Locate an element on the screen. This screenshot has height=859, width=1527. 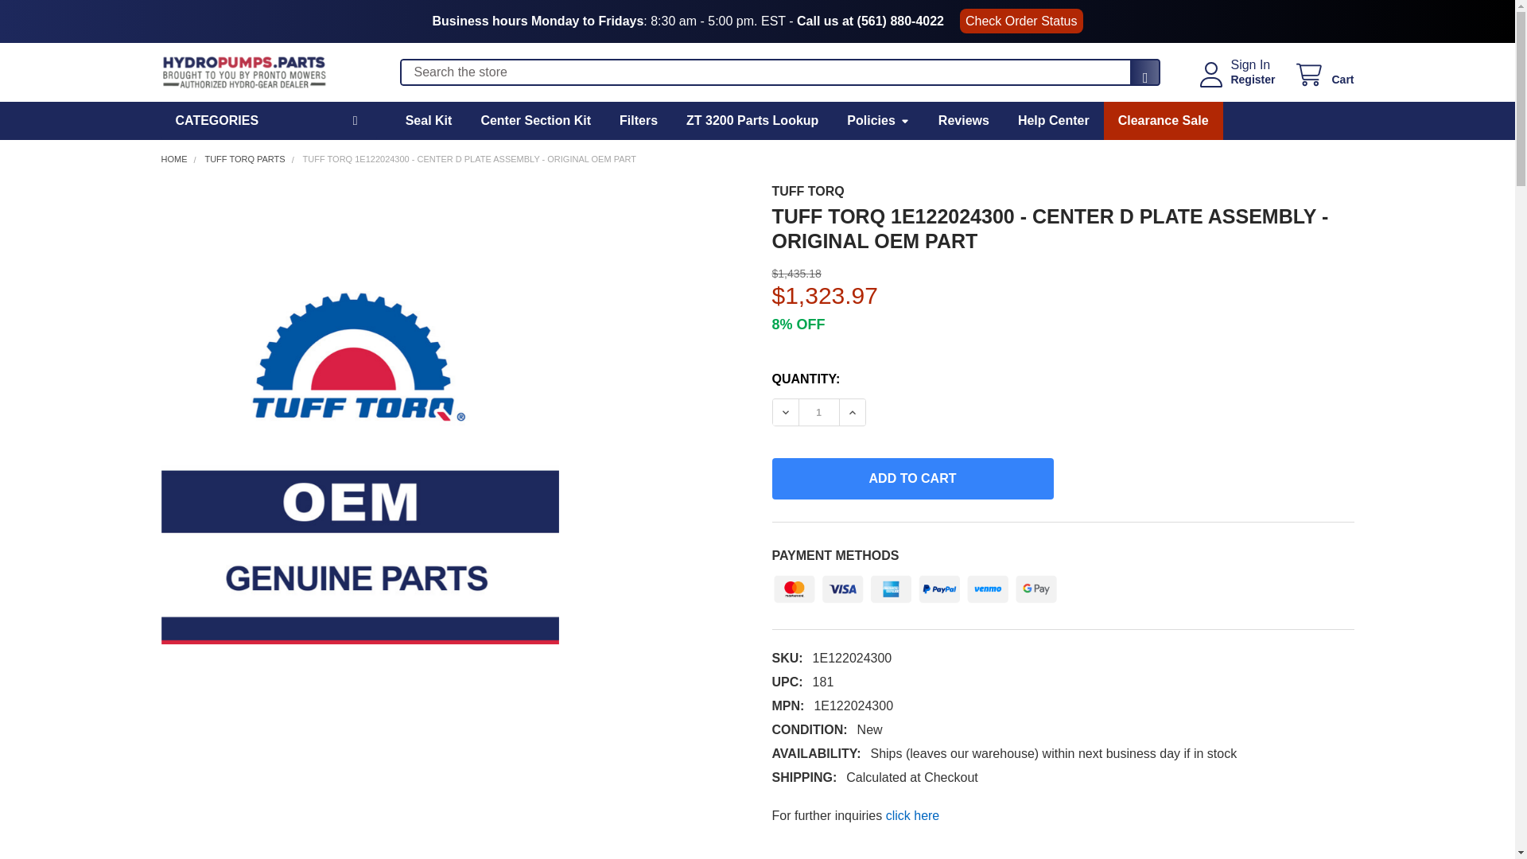
CATEGORIES is located at coordinates (267, 121).